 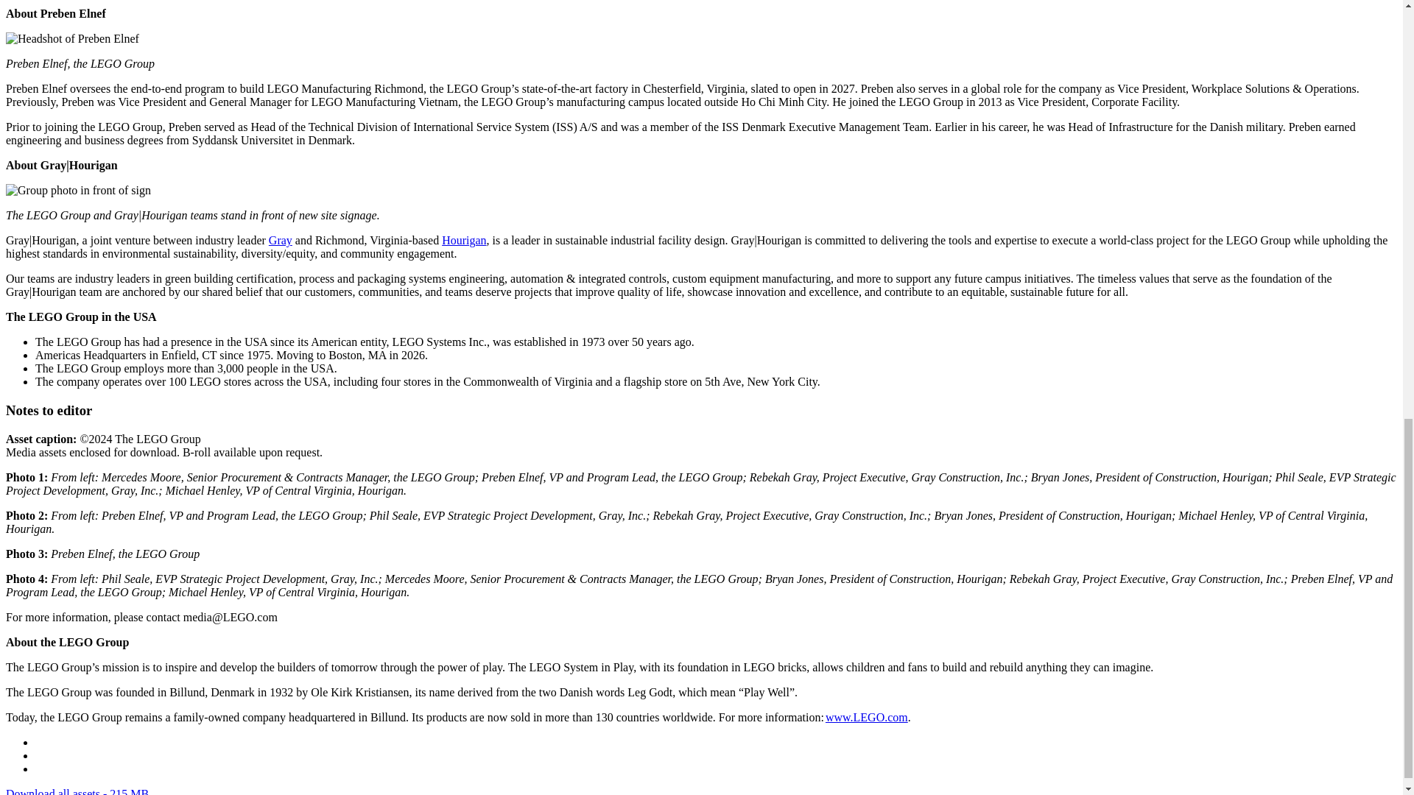 What do you see at coordinates (464, 240) in the screenshot?
I see `Hourigan` at bounding box center [464, 240].